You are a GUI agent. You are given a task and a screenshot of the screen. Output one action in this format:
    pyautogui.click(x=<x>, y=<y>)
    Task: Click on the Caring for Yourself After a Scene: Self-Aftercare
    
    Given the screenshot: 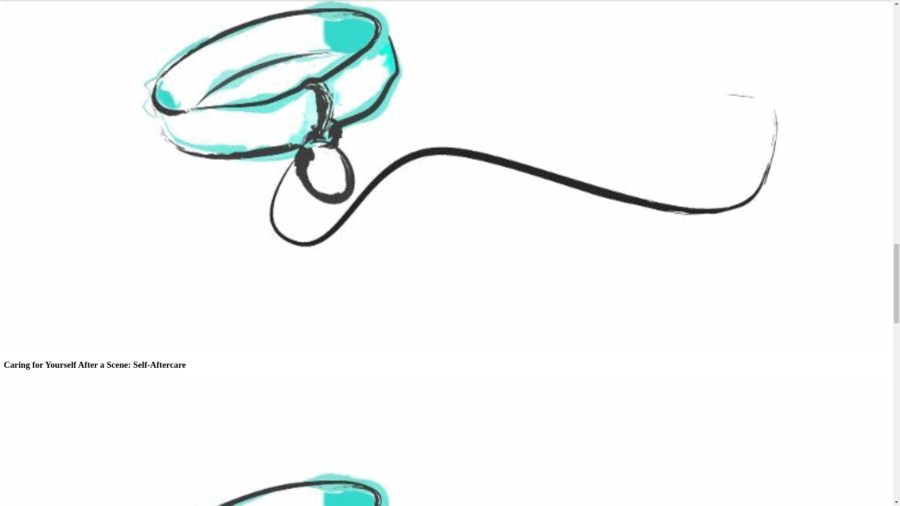 What is the action you would take?
    pyautogui.click(x=95, y=365)
    